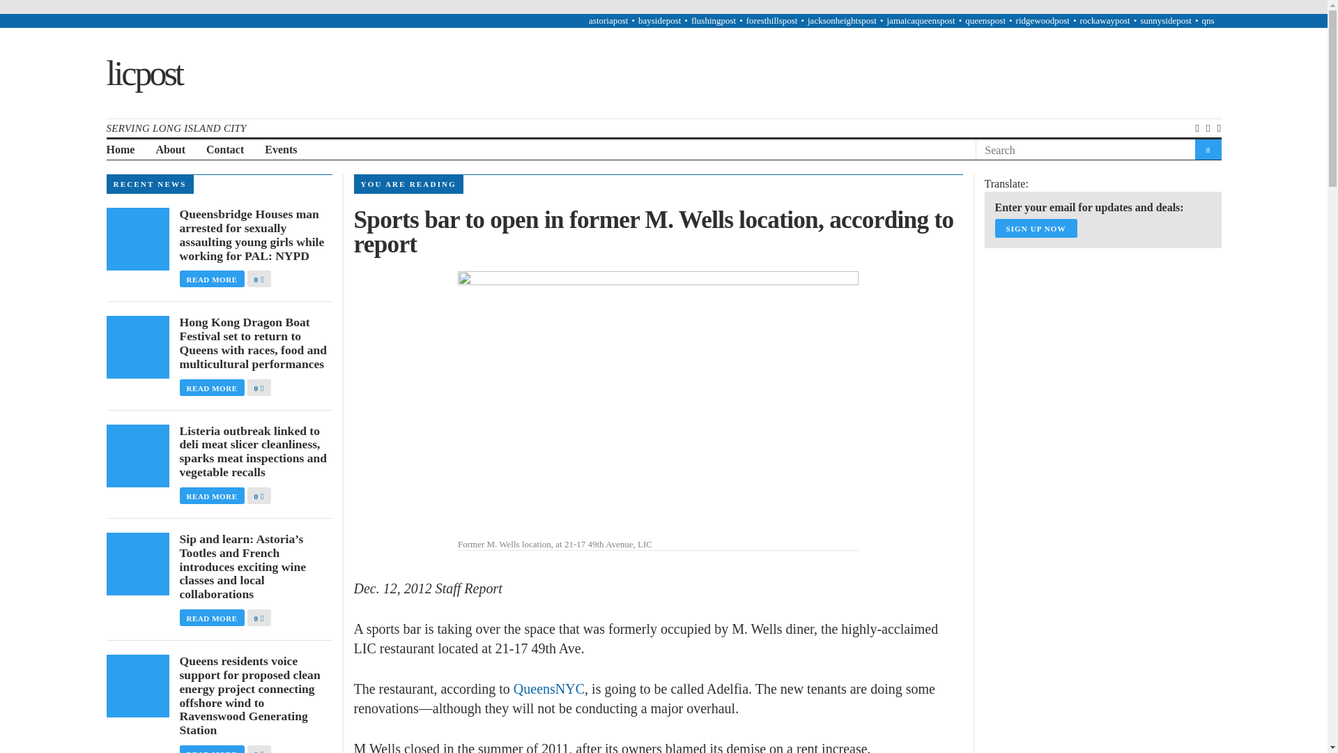  I want to click on jacksonheightspost, so click(842, 20).